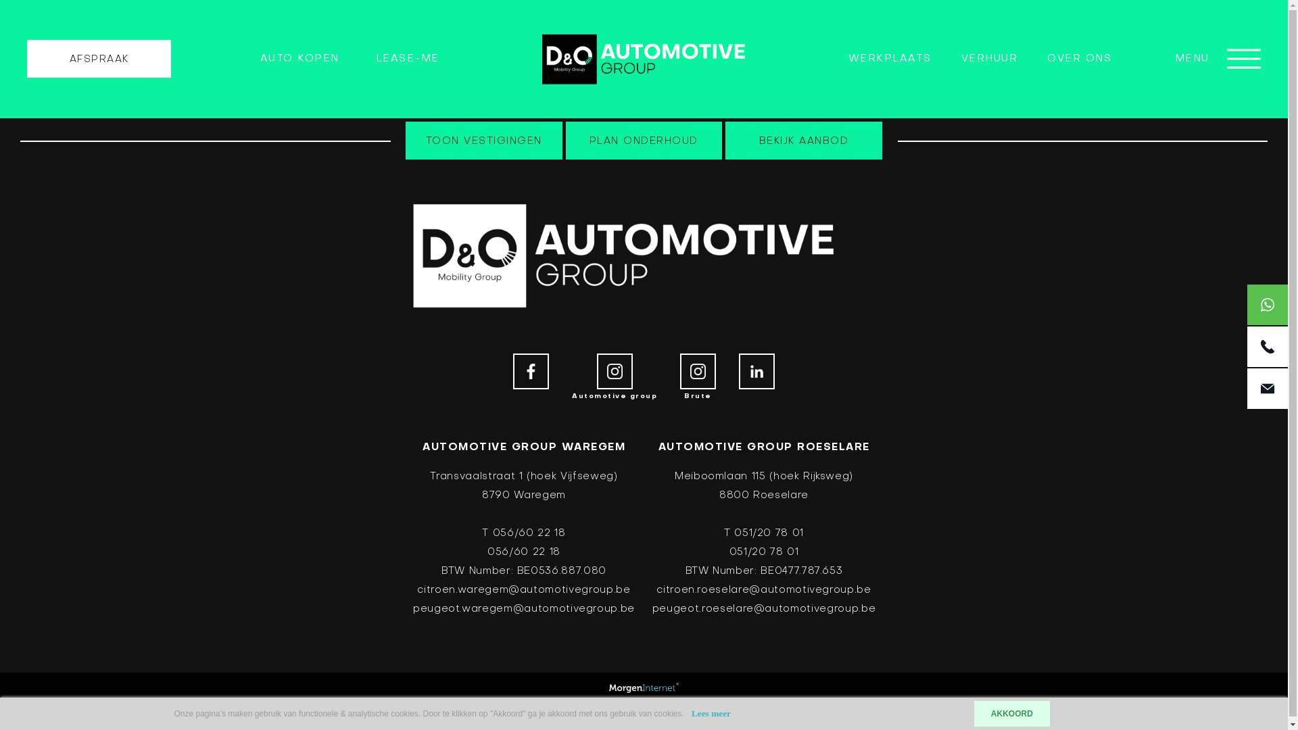  What do you see at coordinates (764, 543) in the screenshot?
I see `T 051/20 78 01
051/20 78 01` at bounding box center [764, 543].